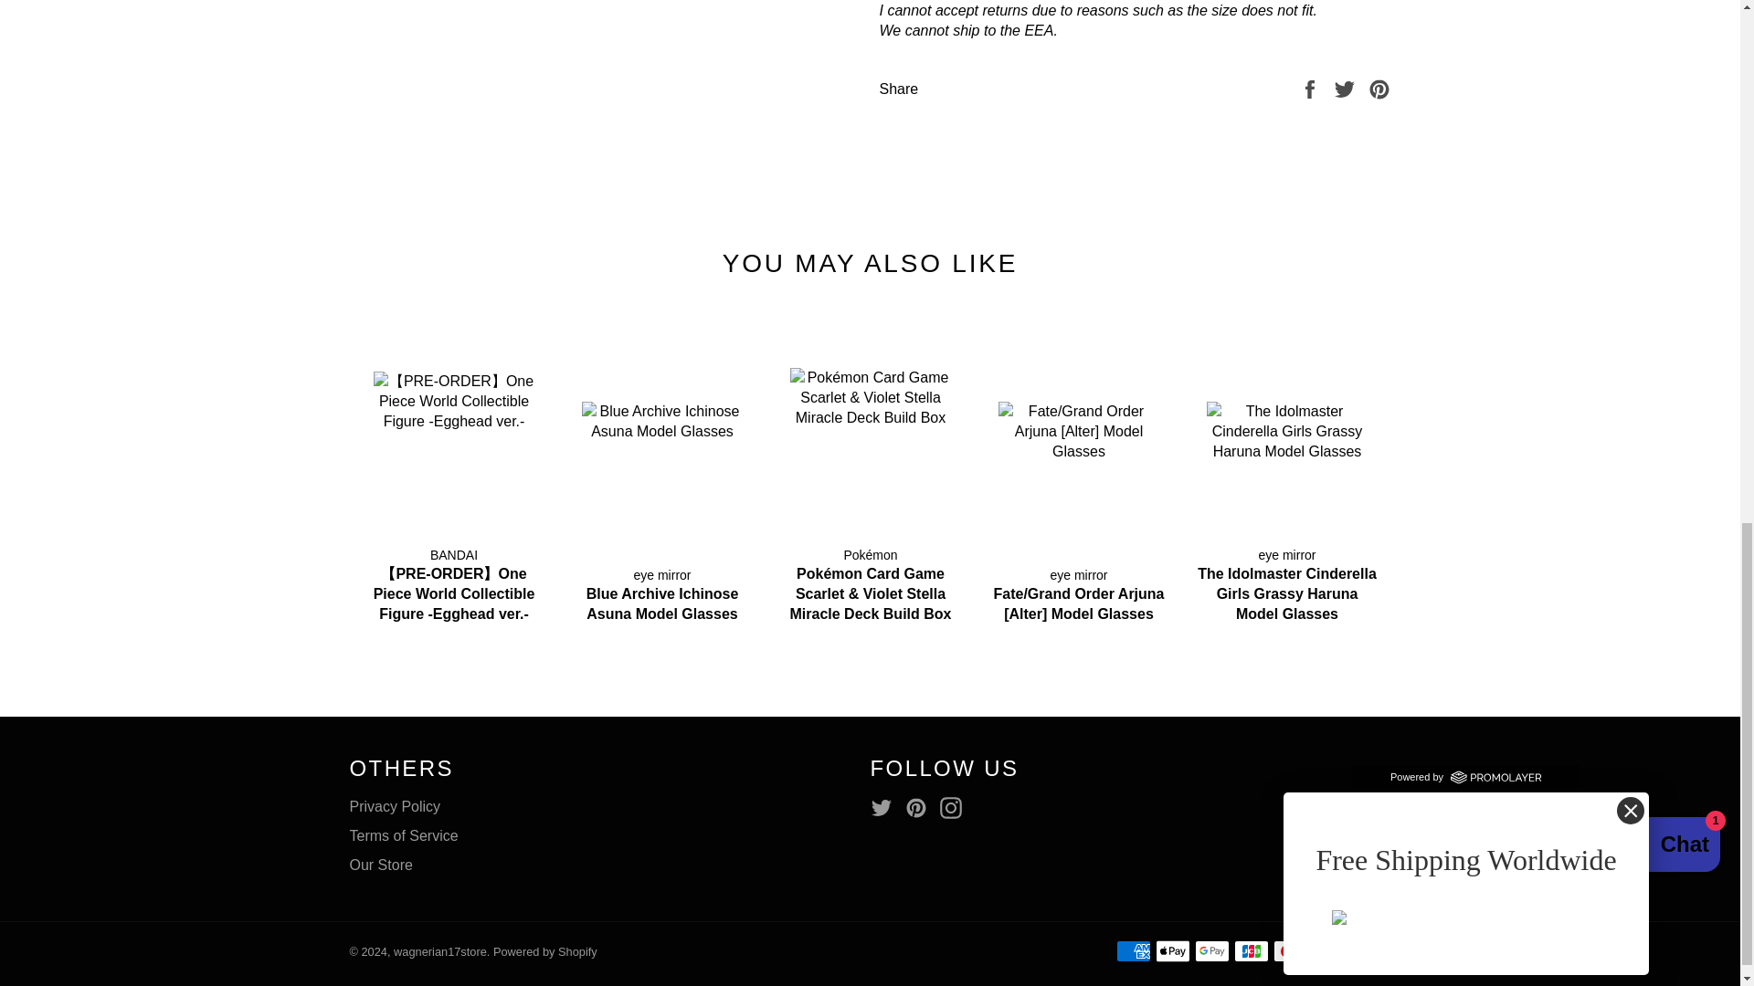 The image size is (1754, 986). What do you see at coordinates (921, 807) in the screenshot?
I see `wagnerian17store on Pinterest` at bounding box center [921, 807].